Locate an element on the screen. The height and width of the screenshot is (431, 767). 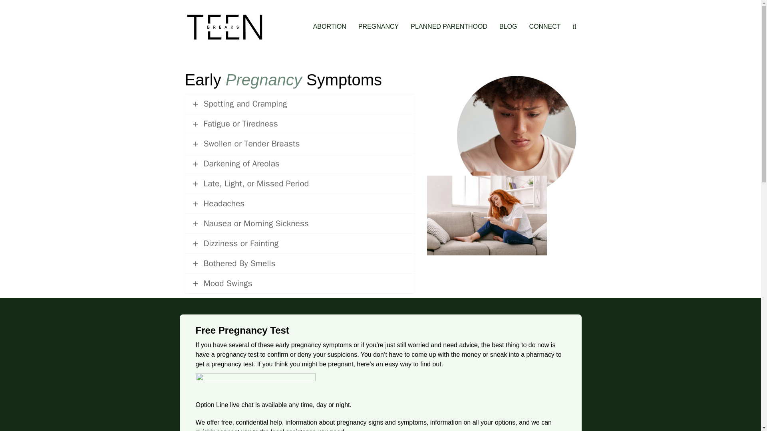
Bothered By Smells is located at coordinates (300, 263).